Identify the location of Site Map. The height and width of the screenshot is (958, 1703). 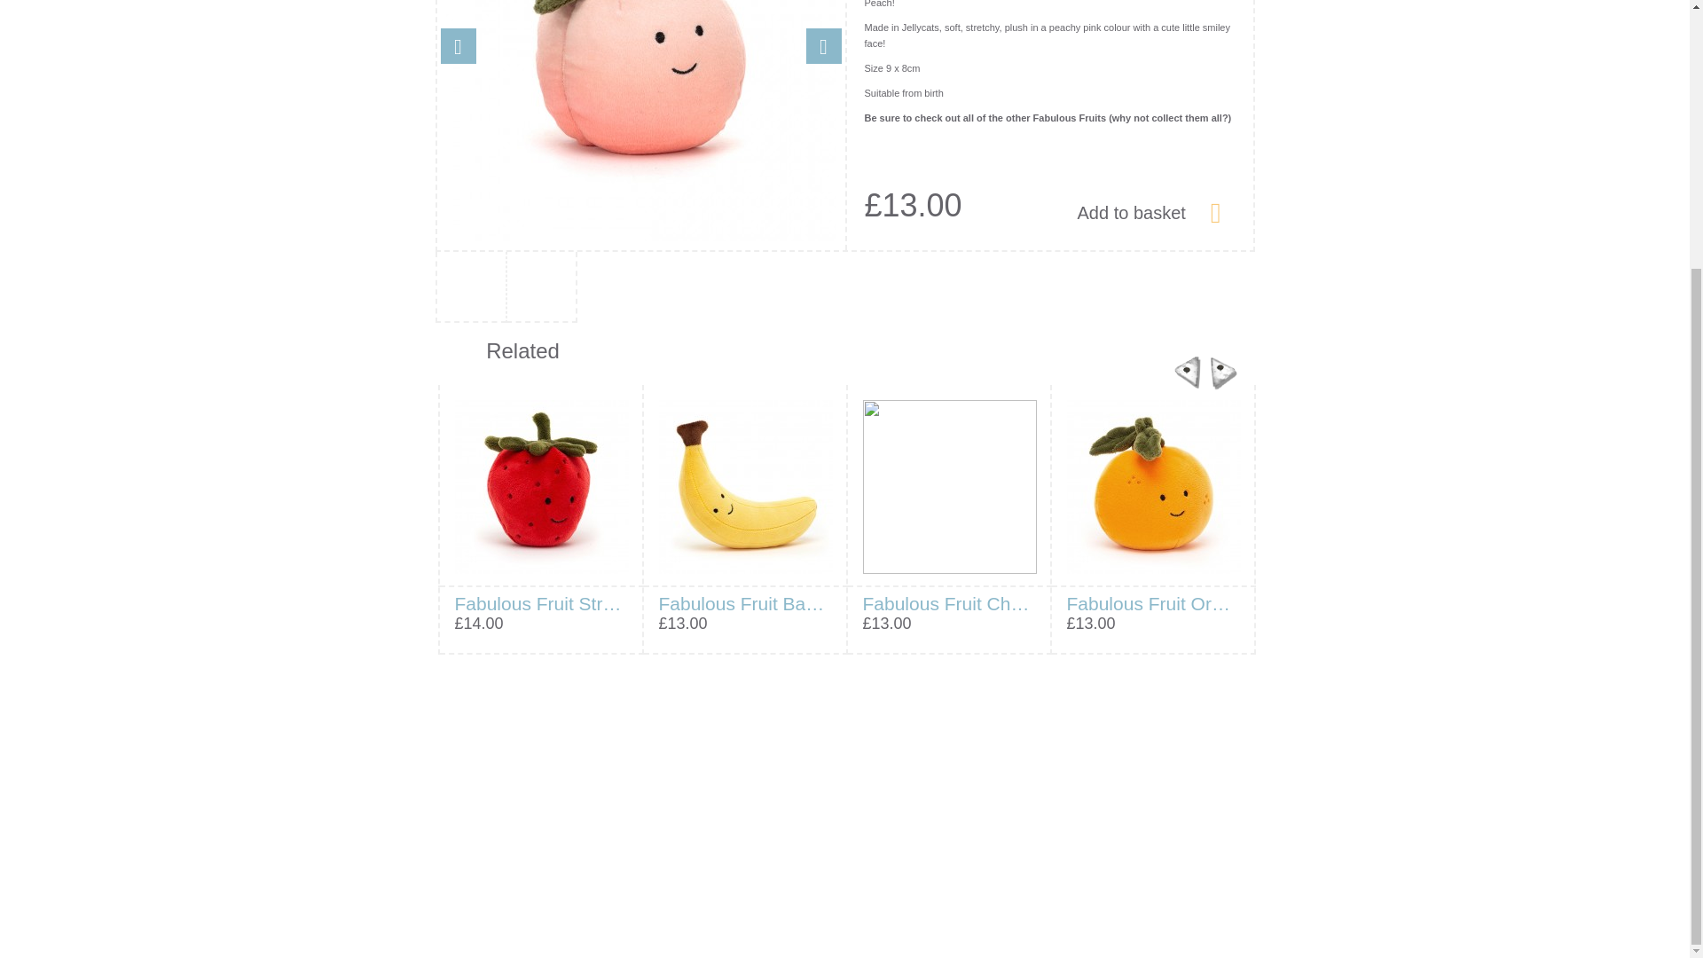
(678, 857).